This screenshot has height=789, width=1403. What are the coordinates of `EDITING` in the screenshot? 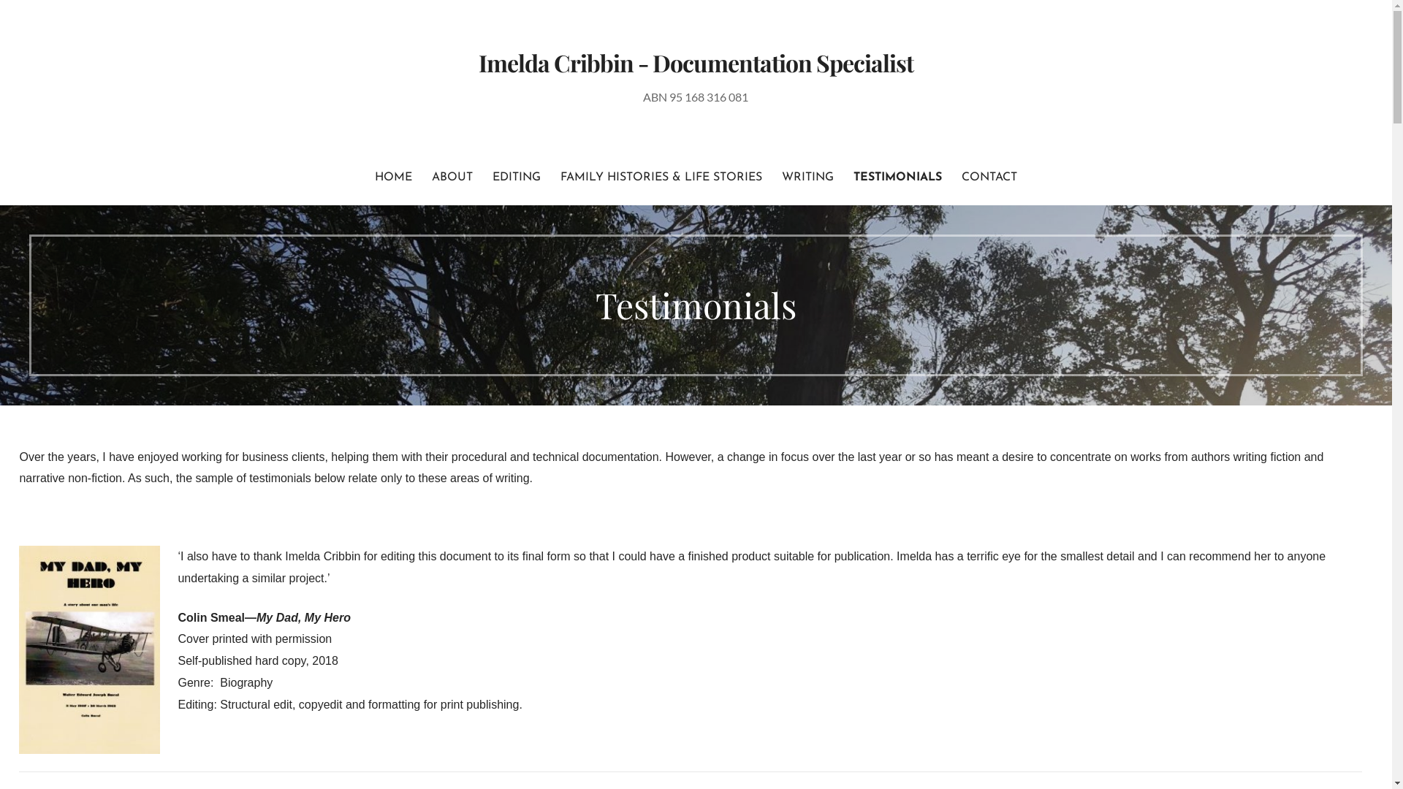 It's located at (517, 178).